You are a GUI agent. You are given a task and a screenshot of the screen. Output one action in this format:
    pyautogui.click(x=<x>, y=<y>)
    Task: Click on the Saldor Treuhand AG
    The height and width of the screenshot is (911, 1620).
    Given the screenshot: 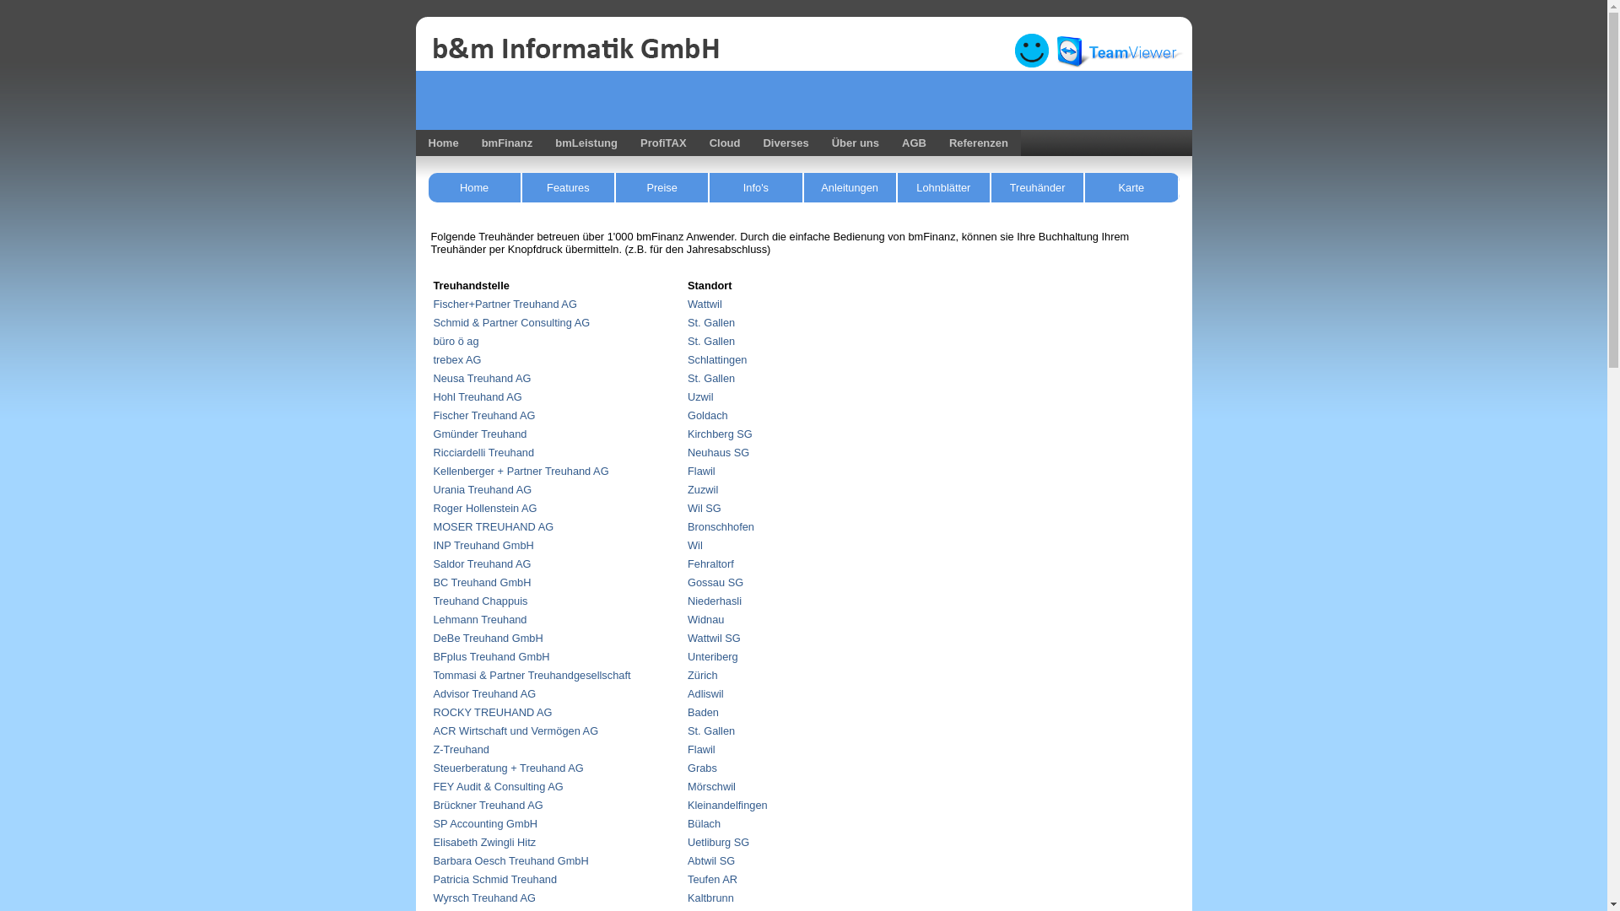 What is the action you would take?
    pyautogui.click(x=483, y=563)
    